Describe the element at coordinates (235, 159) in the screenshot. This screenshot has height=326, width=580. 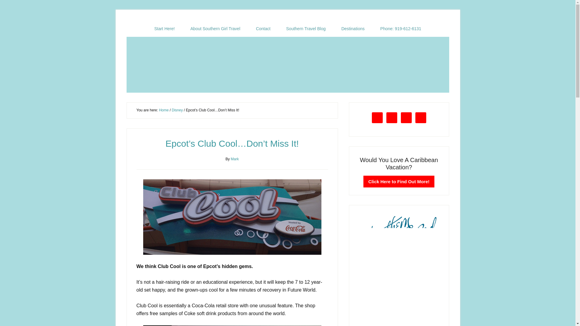
I see `Mark` at that location.